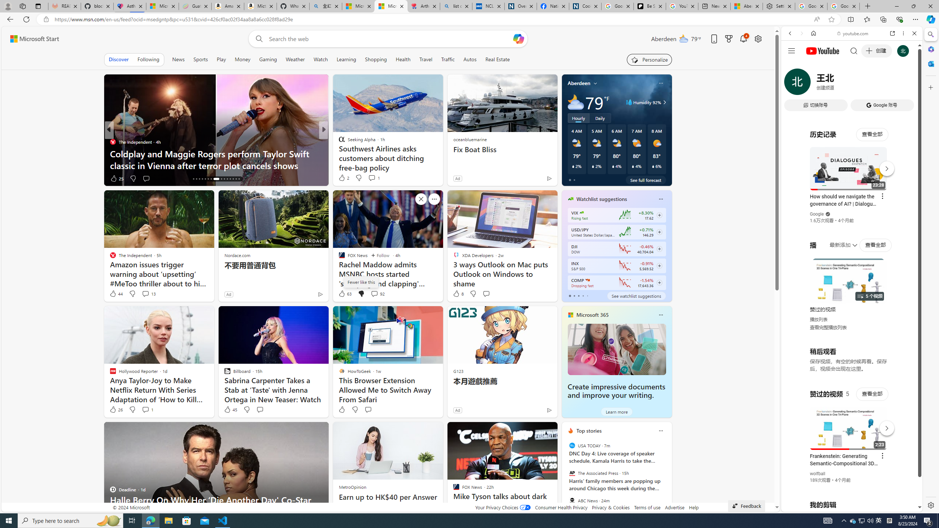 This screenshot has width=939, height=528. I want to click on Open link in new tab, so click(892, 33).